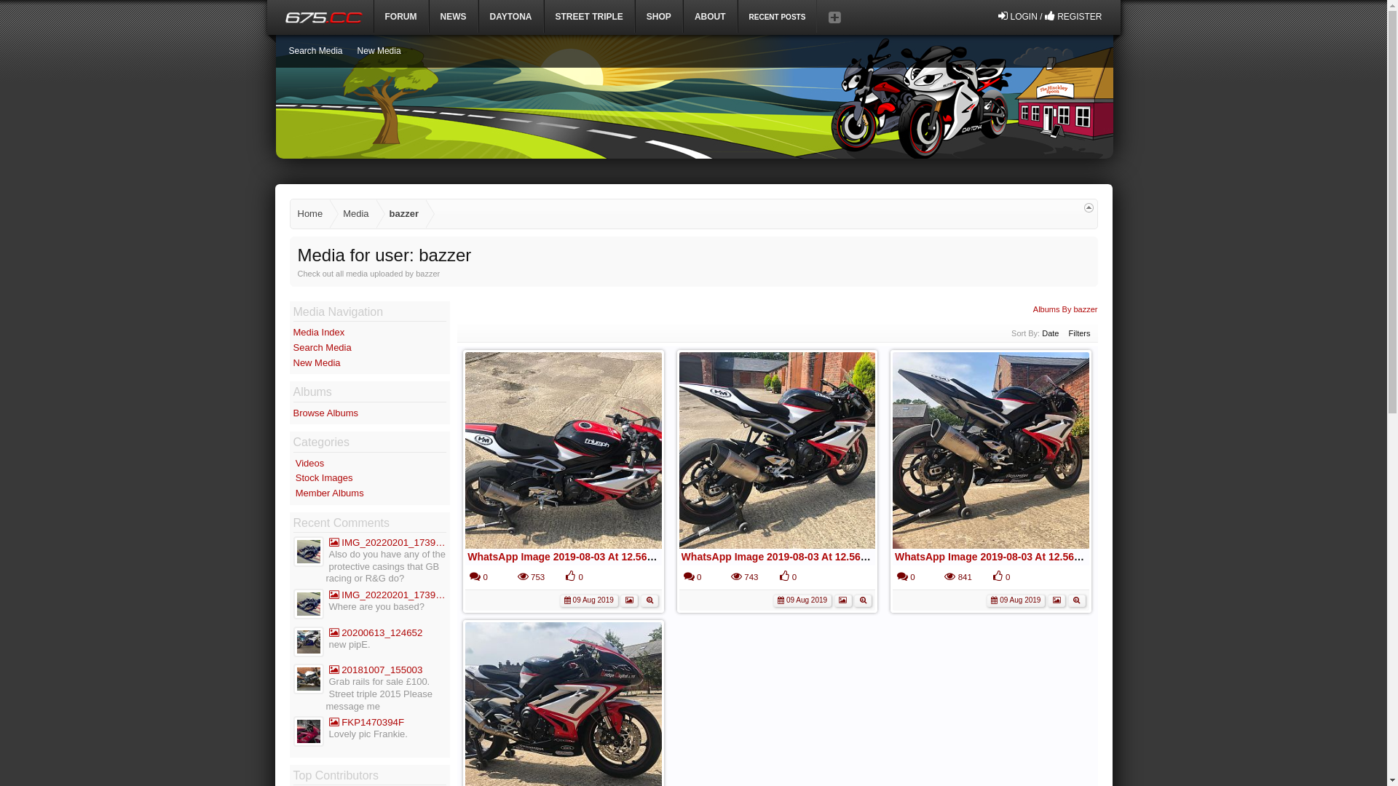 The width and height of the screenshot is (1398, 786). I want to click on 20200613_124652, so click(387, 633).